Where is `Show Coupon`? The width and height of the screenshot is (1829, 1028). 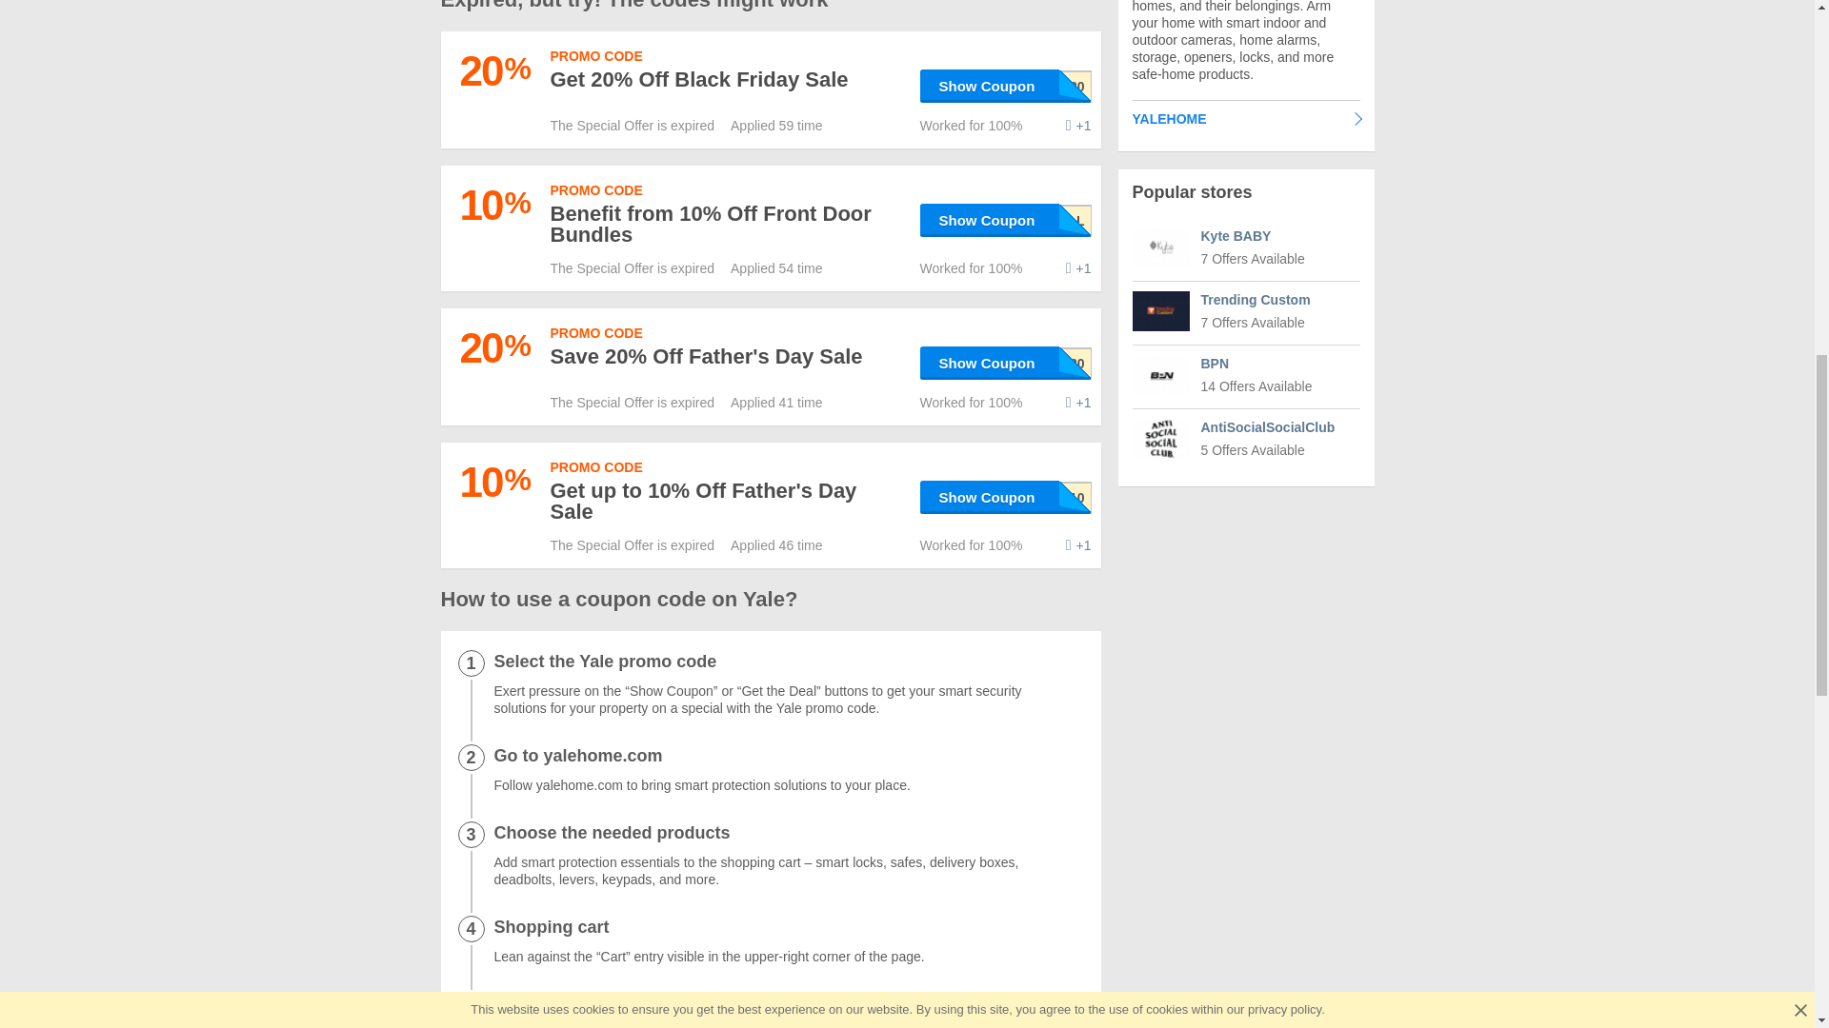 Show Coupon is located at coordinates (1006, 497).